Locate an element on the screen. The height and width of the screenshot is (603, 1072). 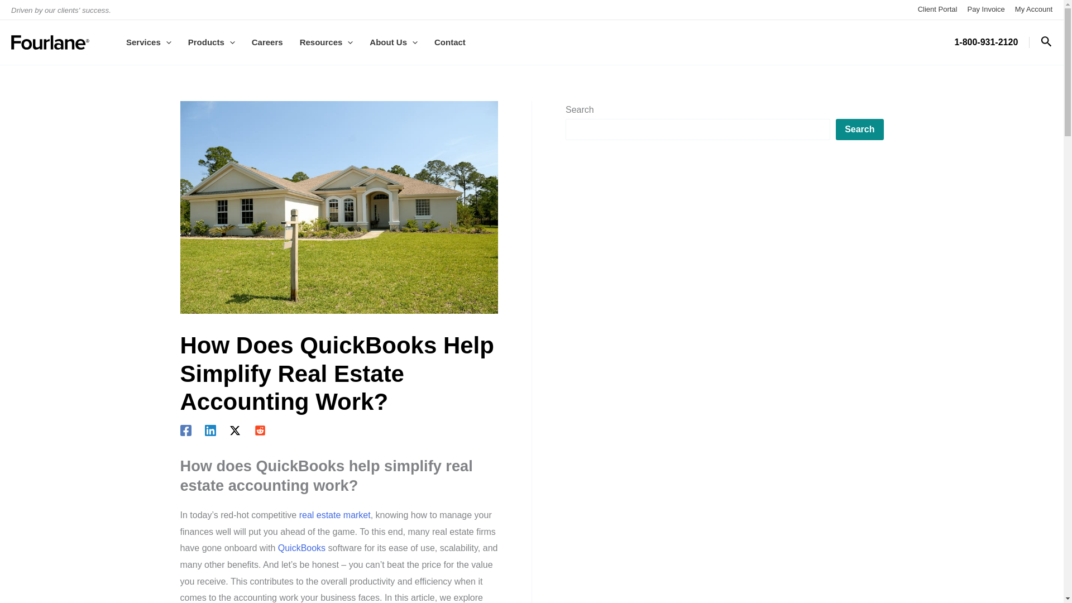
Client Portal is located at coordinates (937, 9).